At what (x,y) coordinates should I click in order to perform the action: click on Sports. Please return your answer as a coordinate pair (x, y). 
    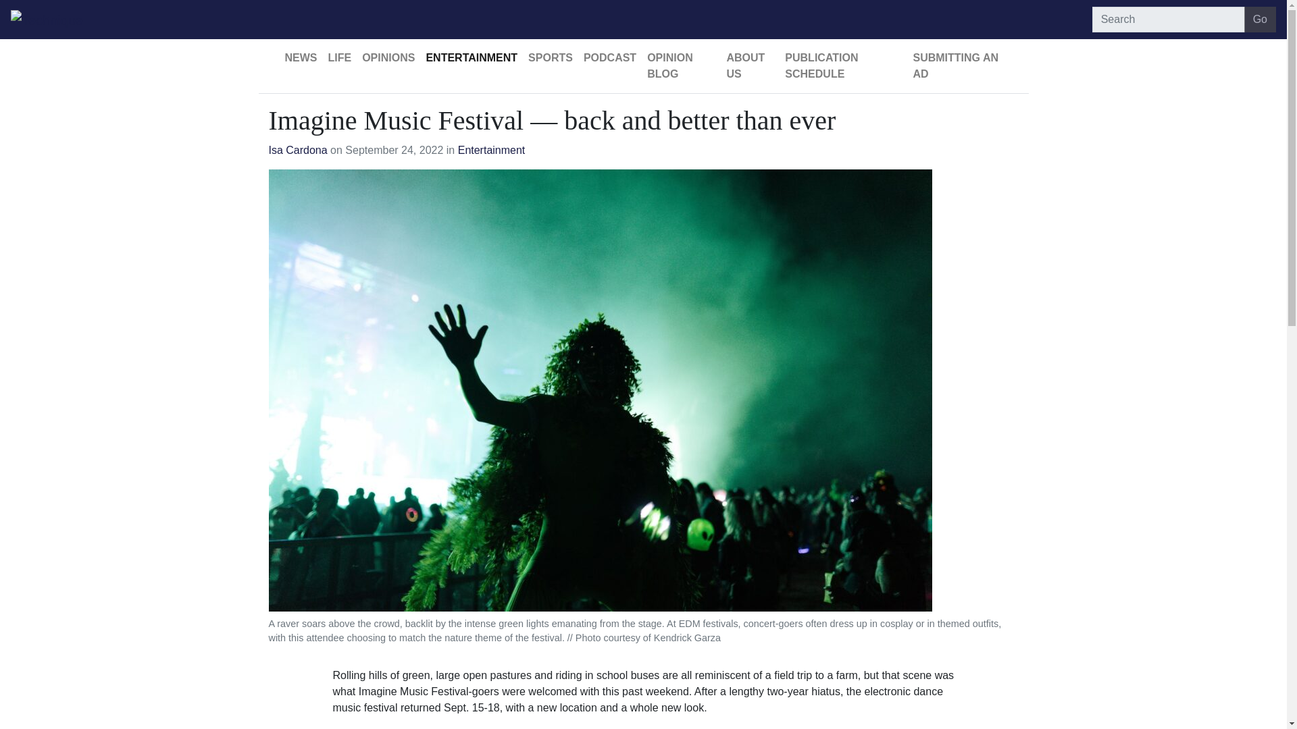
    Looking at the image, I should click on (550, 57).